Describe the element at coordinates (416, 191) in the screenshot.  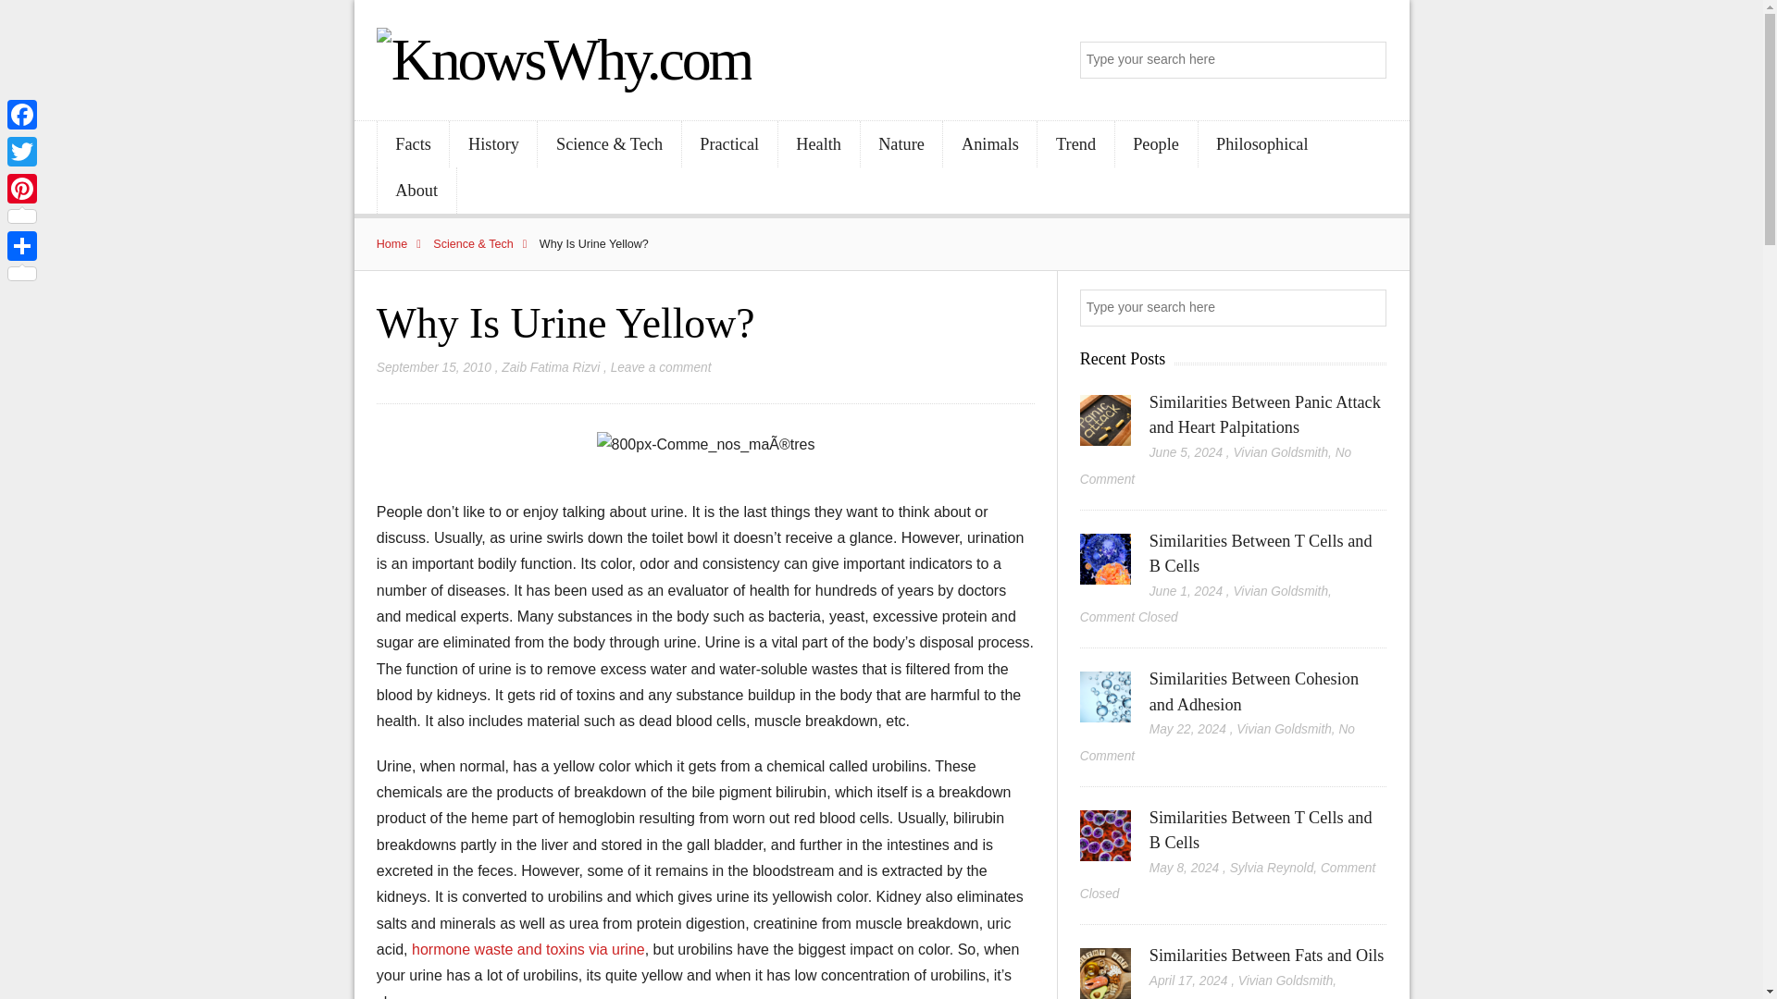
I see `About` at that location.